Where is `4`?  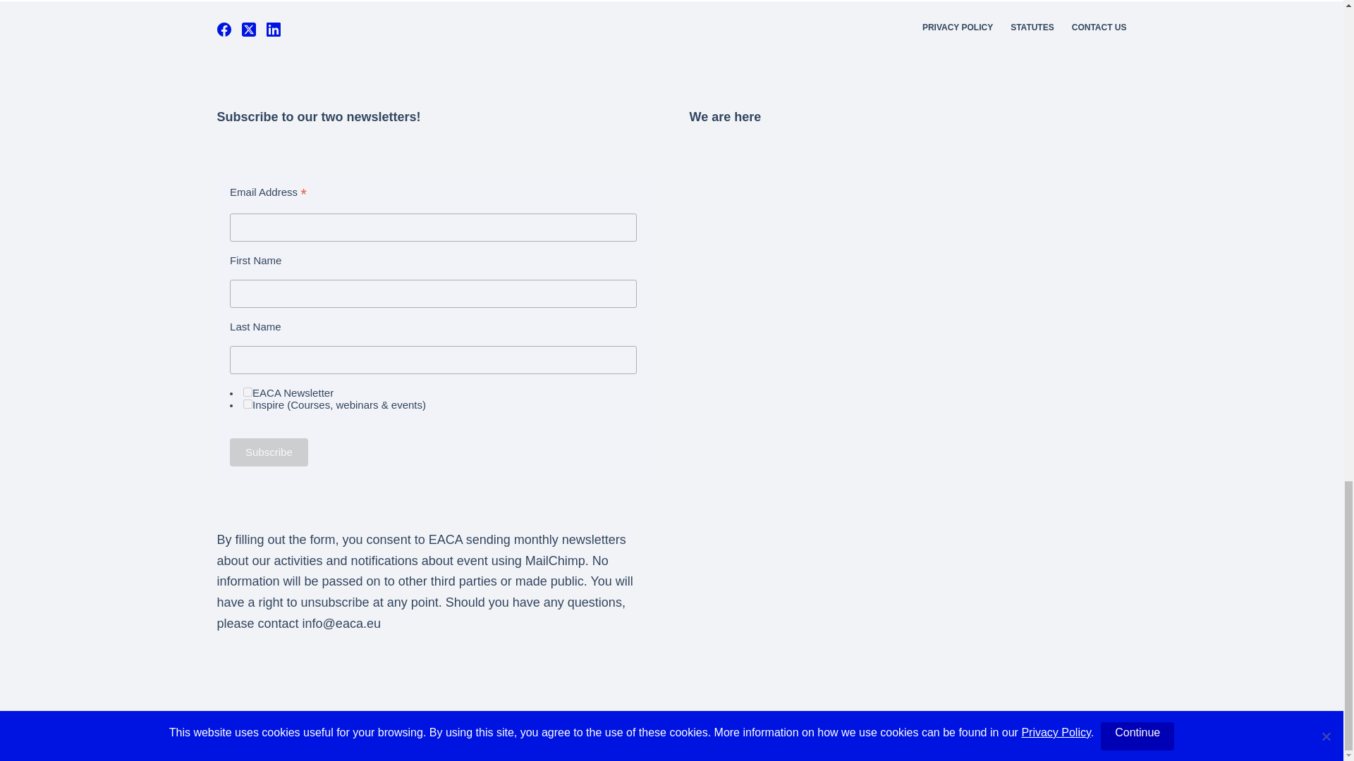
4 is located at coordinates (248, 392).